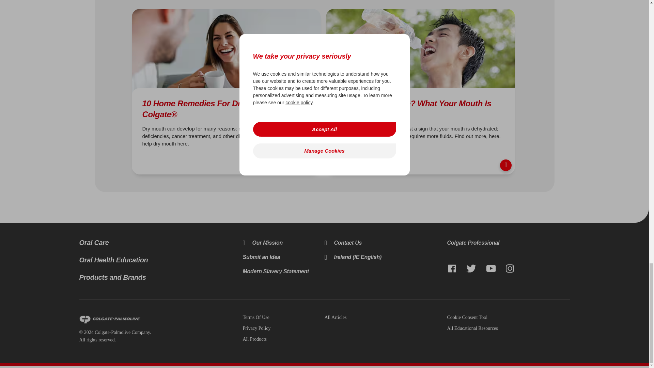  What do you see at coordinates (262, 243) in the screenshot?
I see `Our Mission` at bounding box center [262, 243].